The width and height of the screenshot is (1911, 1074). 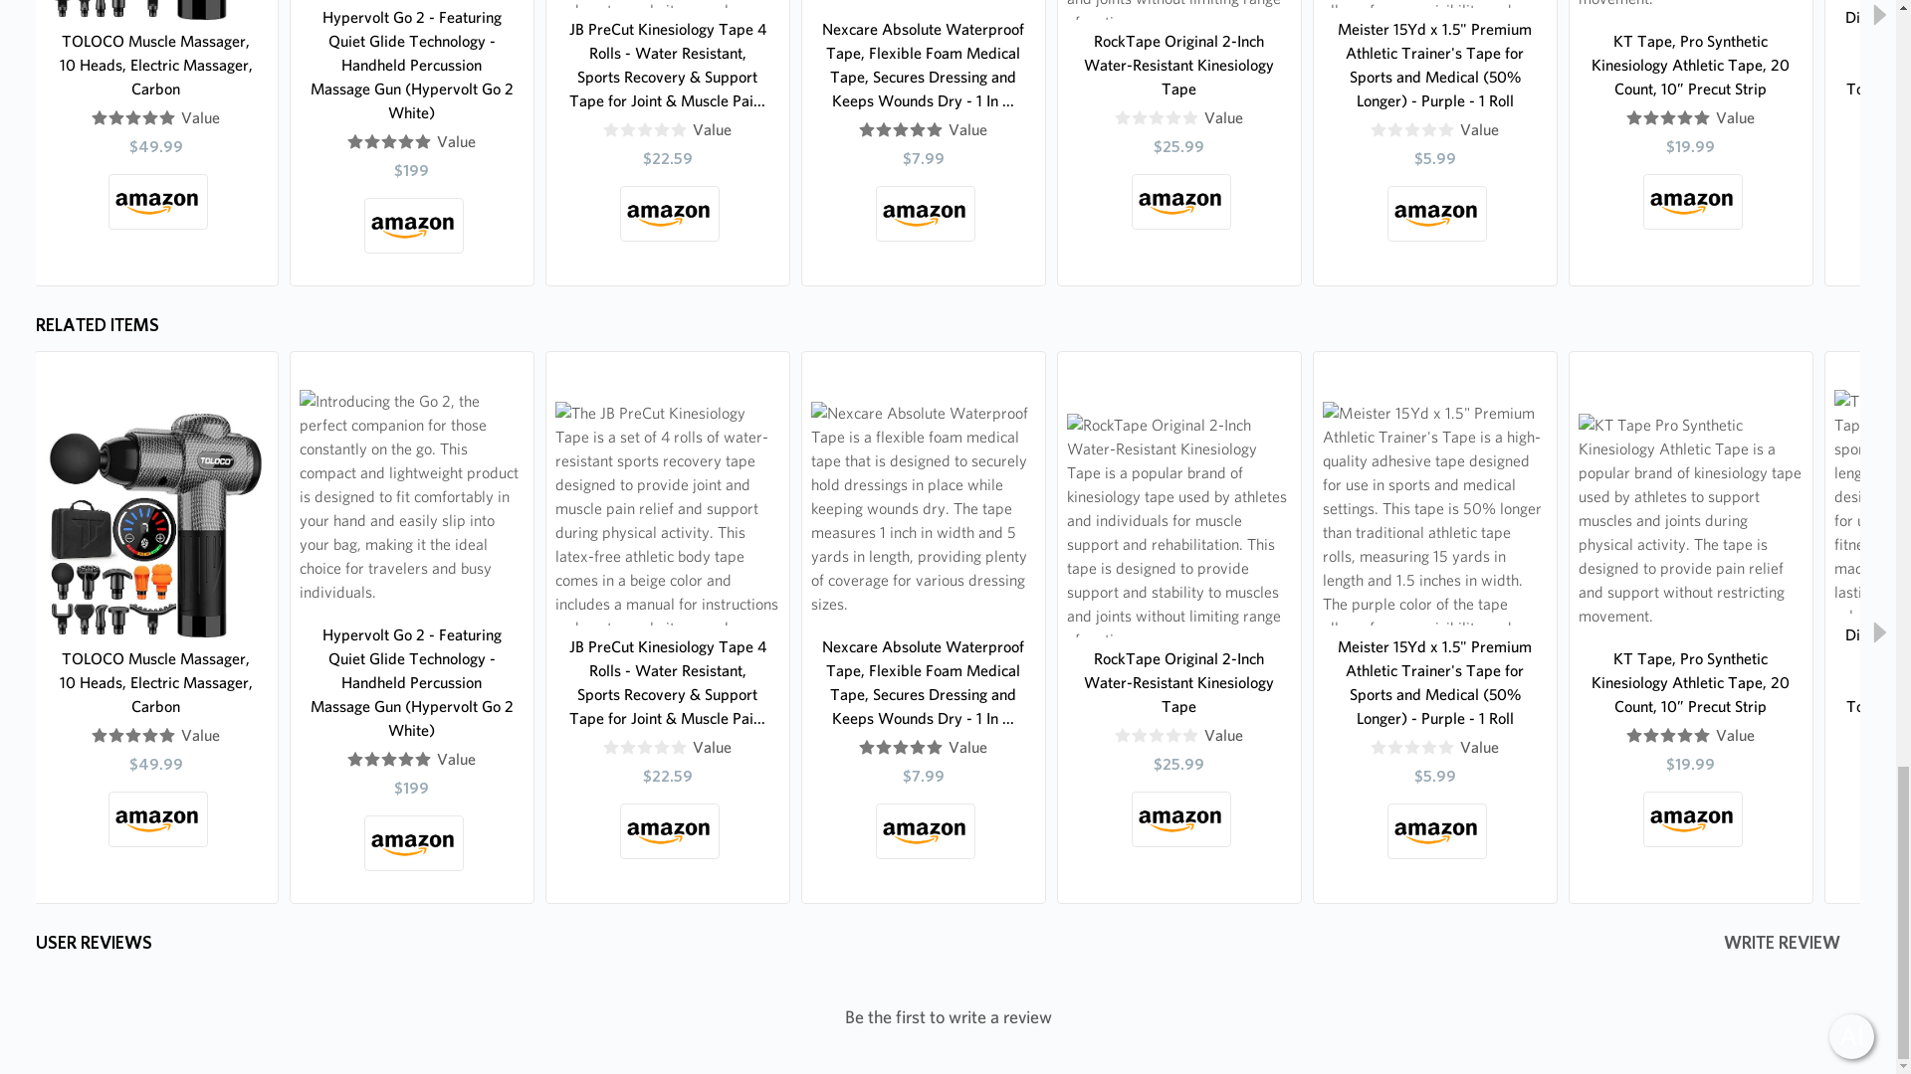 What do you see at coordinates (389, 142) in the screenshot?
I see `4.5` at bounding box center [389, 142].